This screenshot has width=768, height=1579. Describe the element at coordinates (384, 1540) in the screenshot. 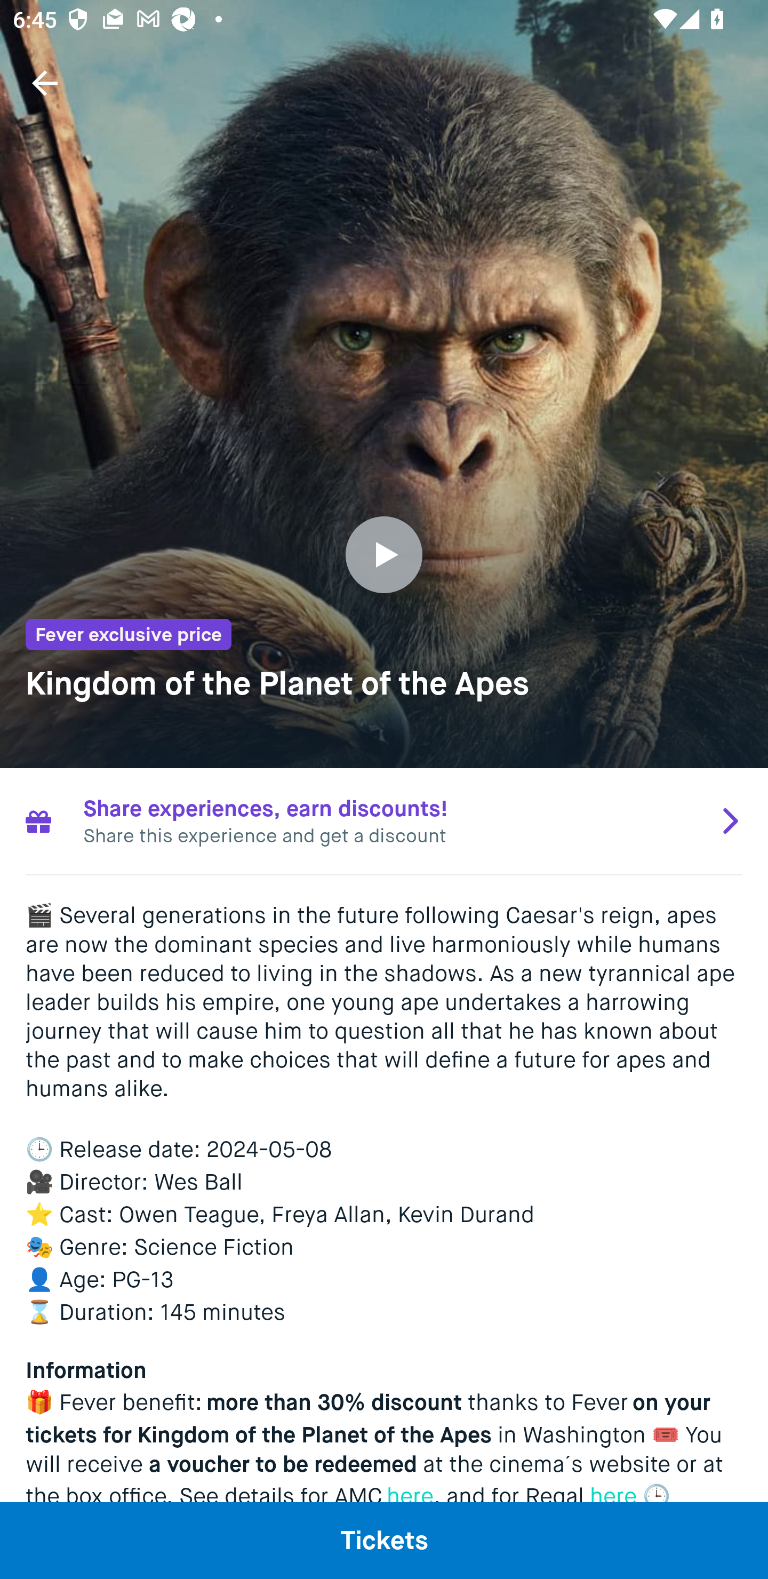

I see `Tickets` at that location.